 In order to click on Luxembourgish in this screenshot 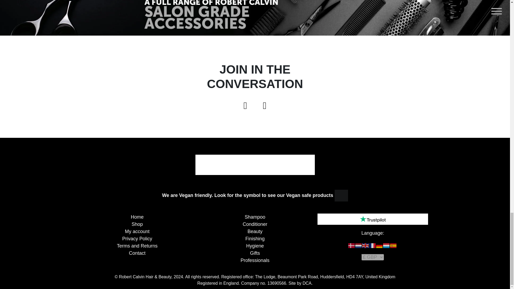, I will do `click(387, 245)`.